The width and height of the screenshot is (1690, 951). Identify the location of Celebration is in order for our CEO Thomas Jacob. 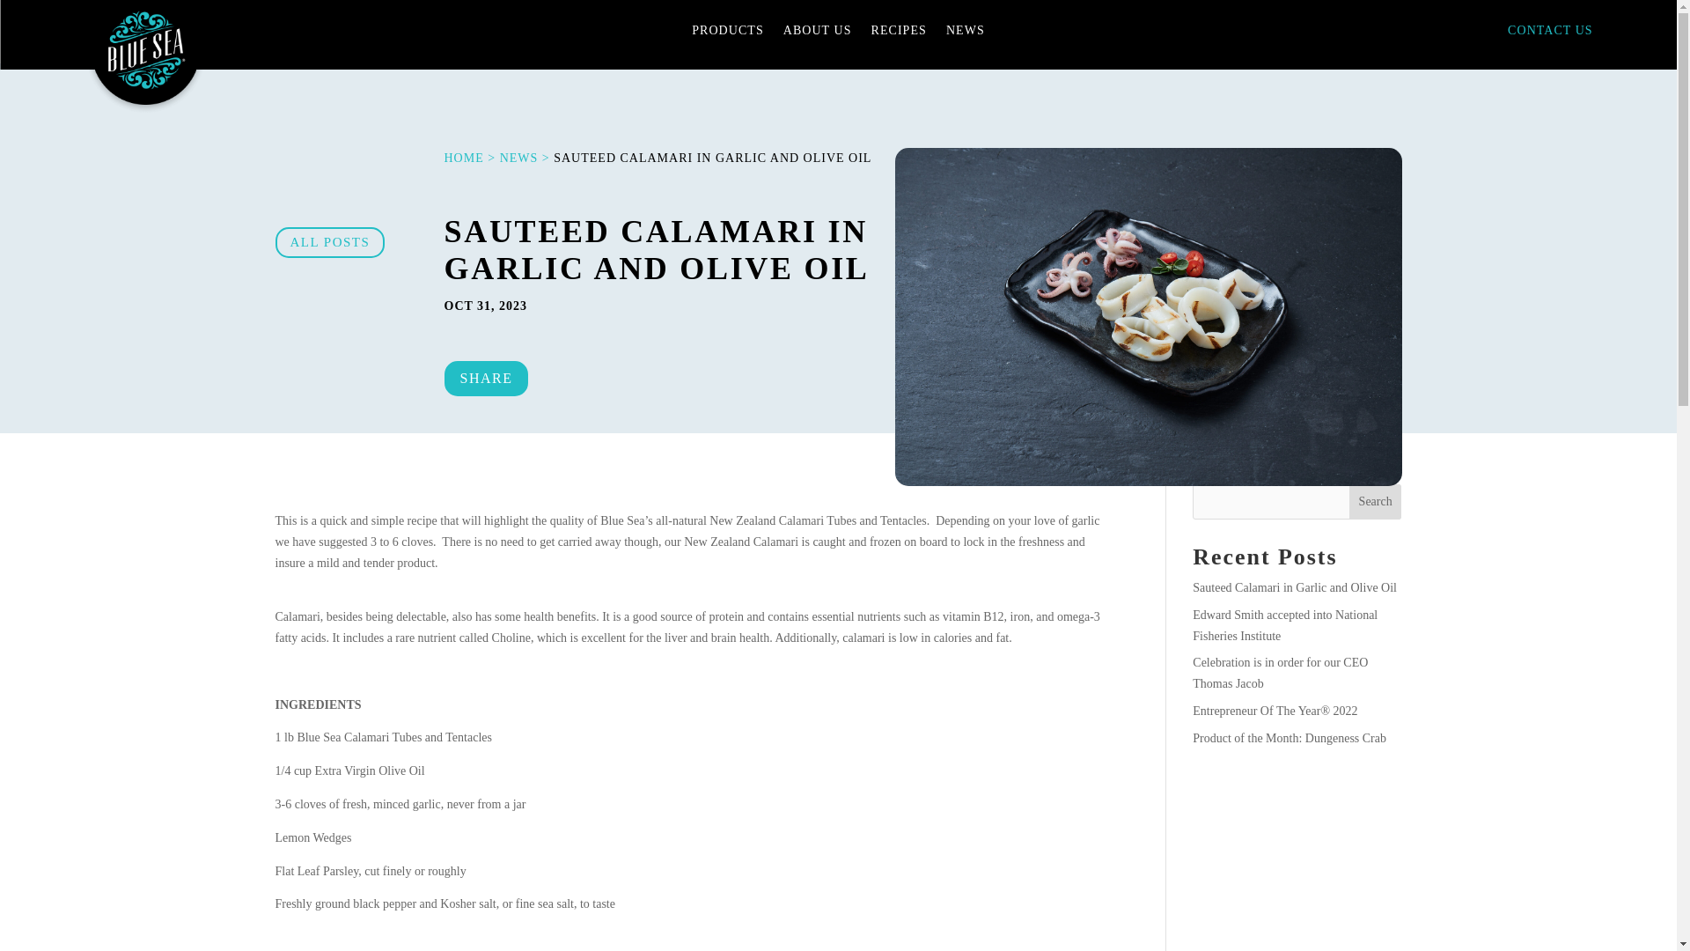
(1280, 673).